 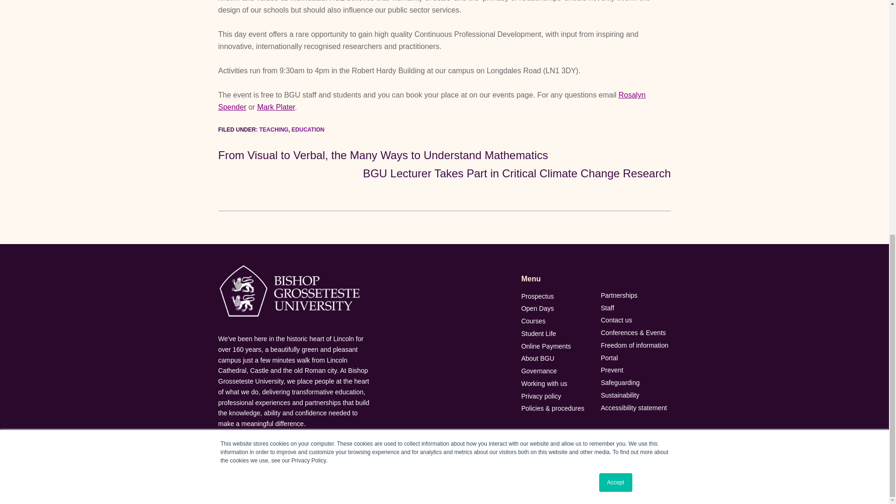 I want to click on Working with us, so click(x=556, y=384).